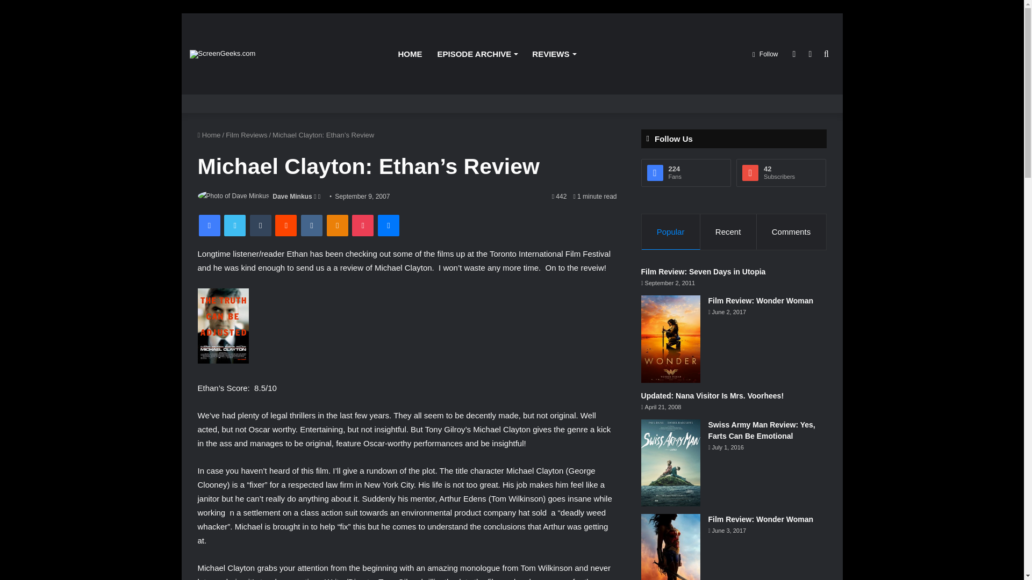 The height and width of the screenshot is (580, 1032). What do you see at coordinates (260, 225) in the screenshot?
I see `Tumblr` at bounding box center [260, 225].